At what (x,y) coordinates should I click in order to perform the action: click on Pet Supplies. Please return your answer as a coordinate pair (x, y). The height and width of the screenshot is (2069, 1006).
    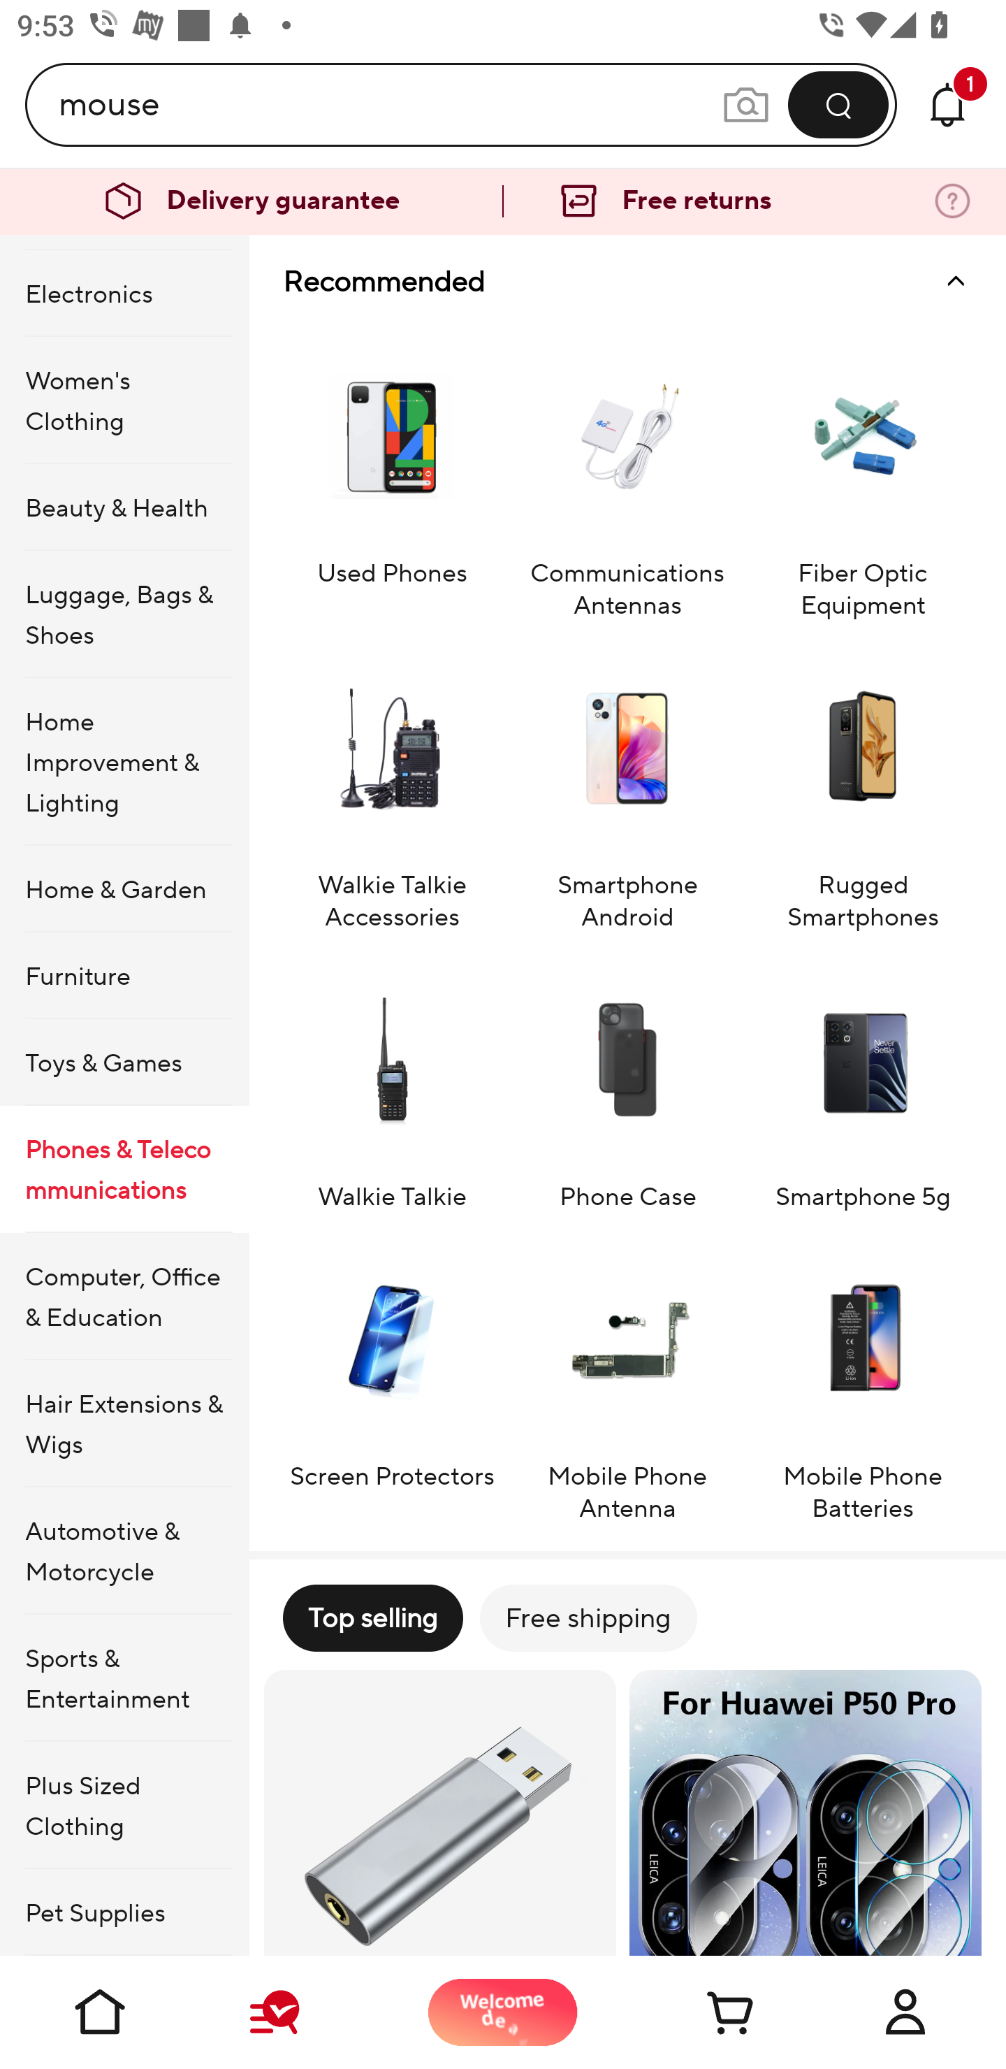
    Looking at the image, I should click on (124, 1911).